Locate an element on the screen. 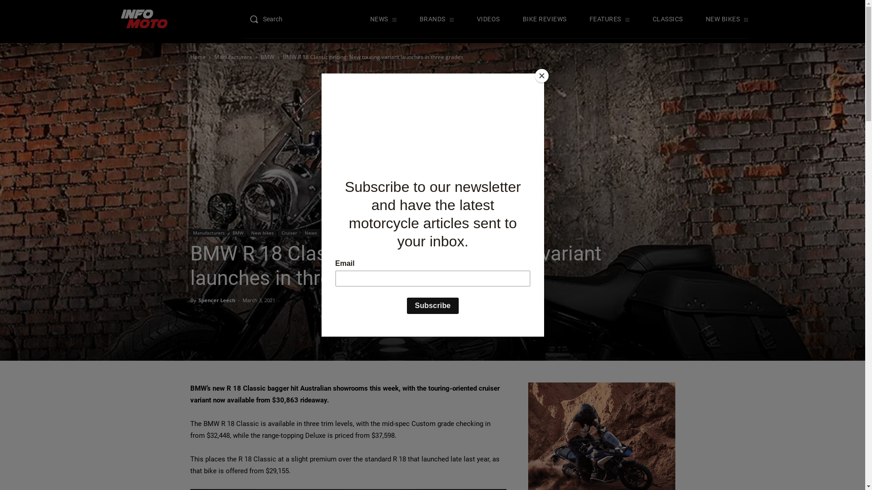  BIKE REVIEWS is located at coordinates (545, 19).